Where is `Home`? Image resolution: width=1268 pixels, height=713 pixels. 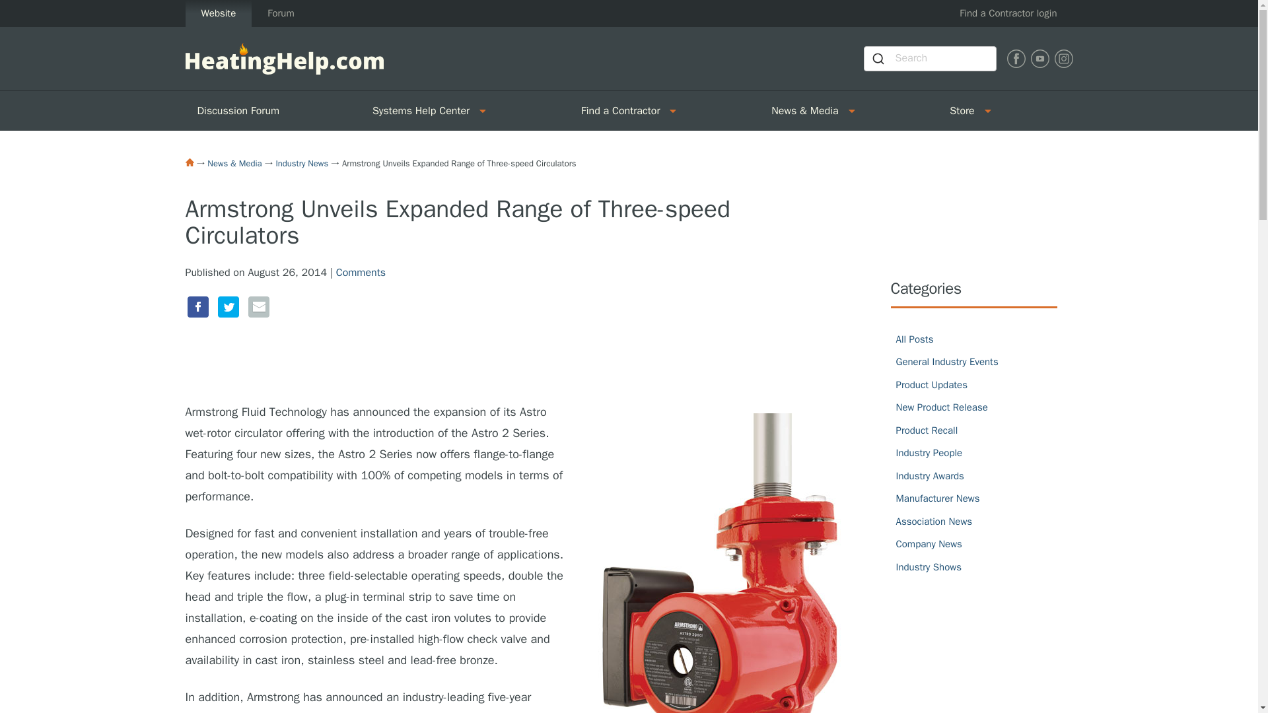
Home is located at coordinates (189, 162).